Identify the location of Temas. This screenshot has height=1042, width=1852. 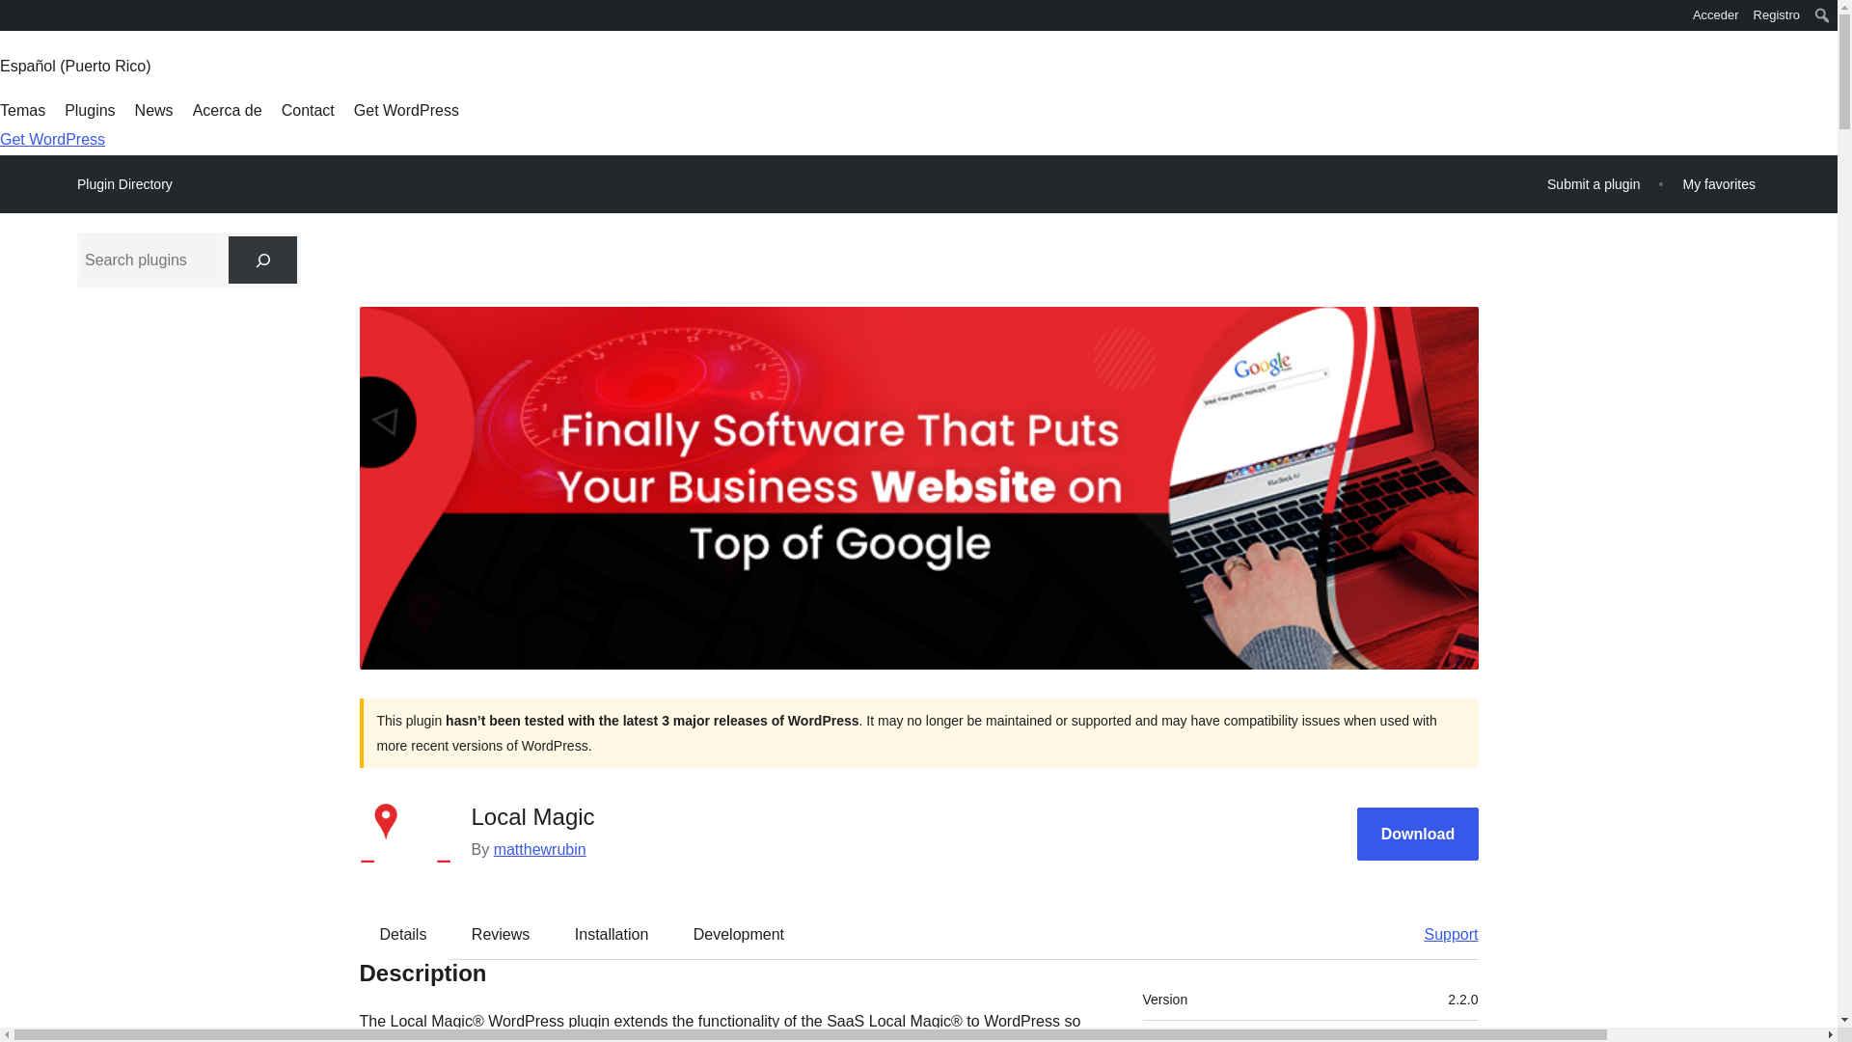
(22, 110).